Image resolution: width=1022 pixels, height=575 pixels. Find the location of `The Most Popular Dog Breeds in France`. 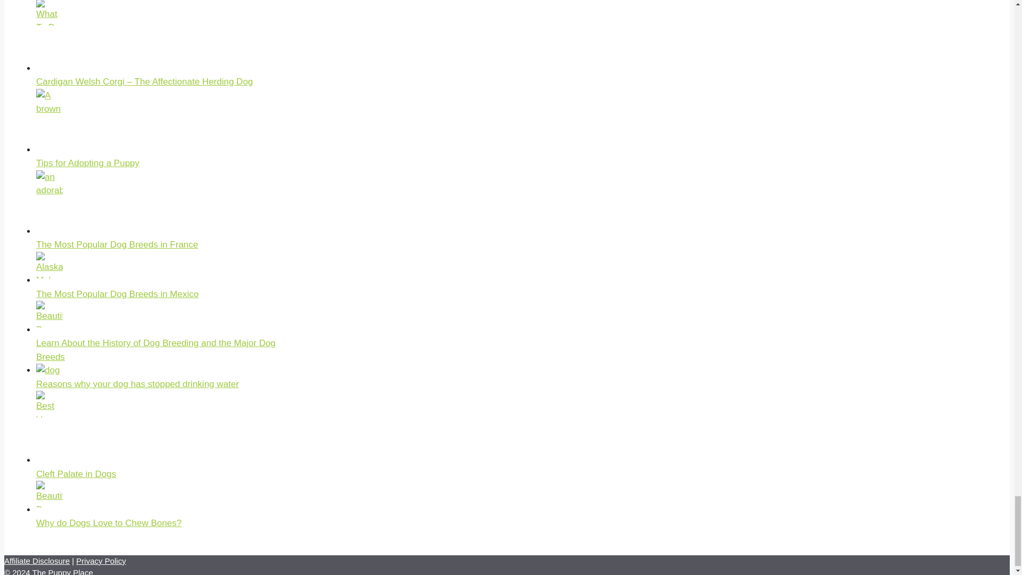

The Most Popular Dog Breeds in France is located at coordinates (117, 244).